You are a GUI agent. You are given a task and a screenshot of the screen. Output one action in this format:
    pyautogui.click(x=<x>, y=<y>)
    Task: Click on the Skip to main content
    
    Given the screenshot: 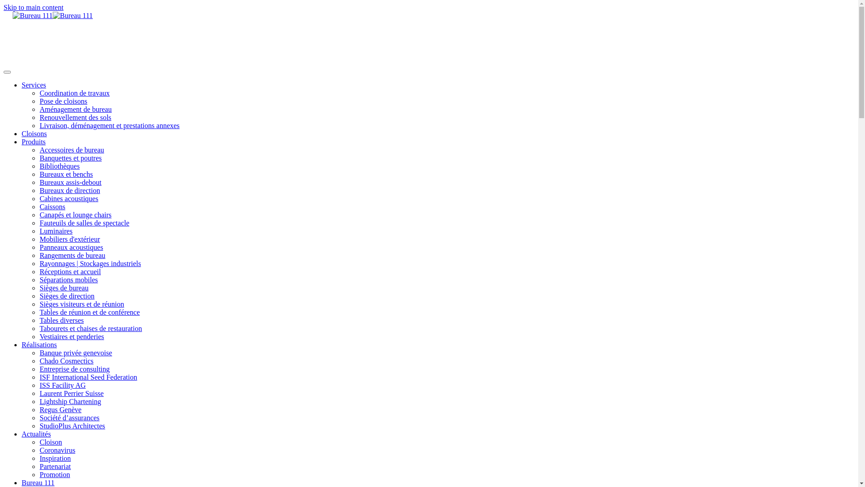 What is the action you would take?
    pyautogui.click(x=33, y=7)
    